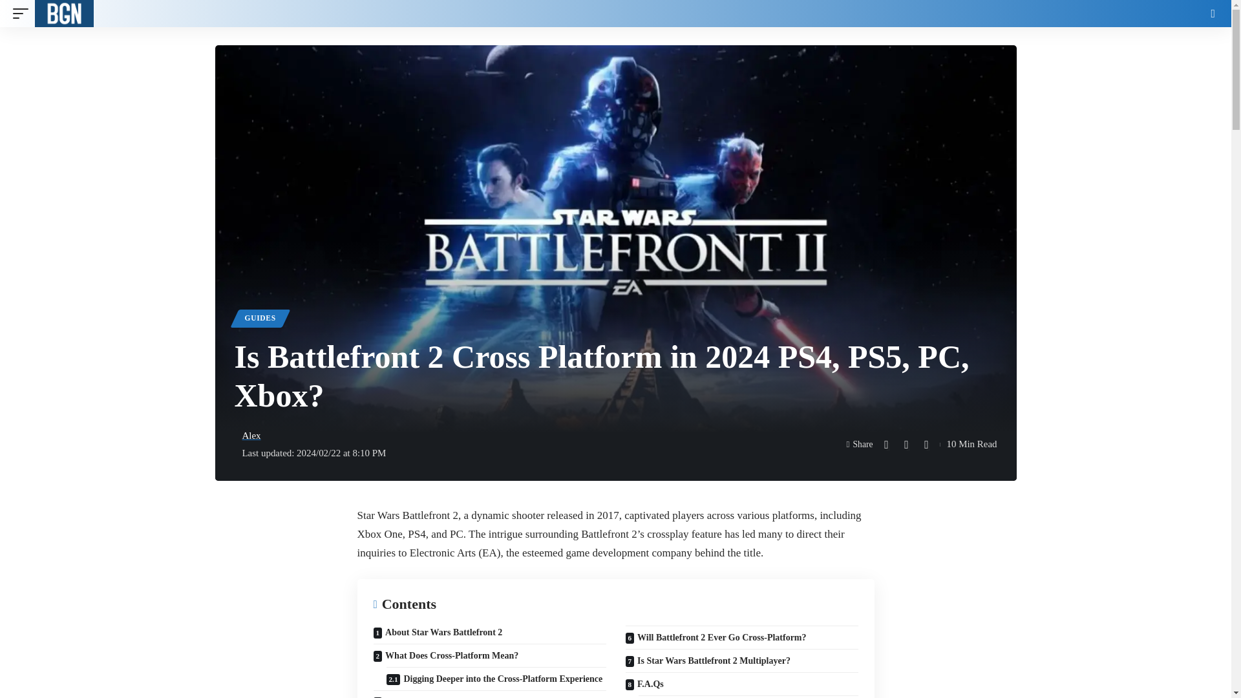 The height and width of the screenshot is (698, 1241). Describe the element at coordinates (490, 694) in the screenshot. I see `Is Star Wars Battlefront 2 cross platform in 2023?` at that location.